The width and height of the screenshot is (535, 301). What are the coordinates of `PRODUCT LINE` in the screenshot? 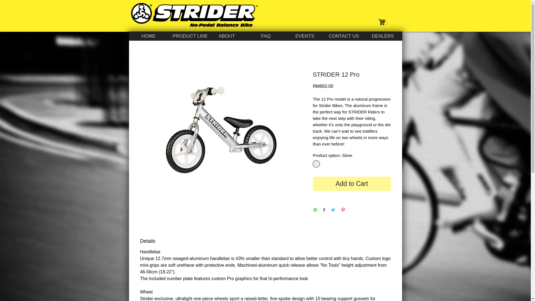 It's located at (188, 36).